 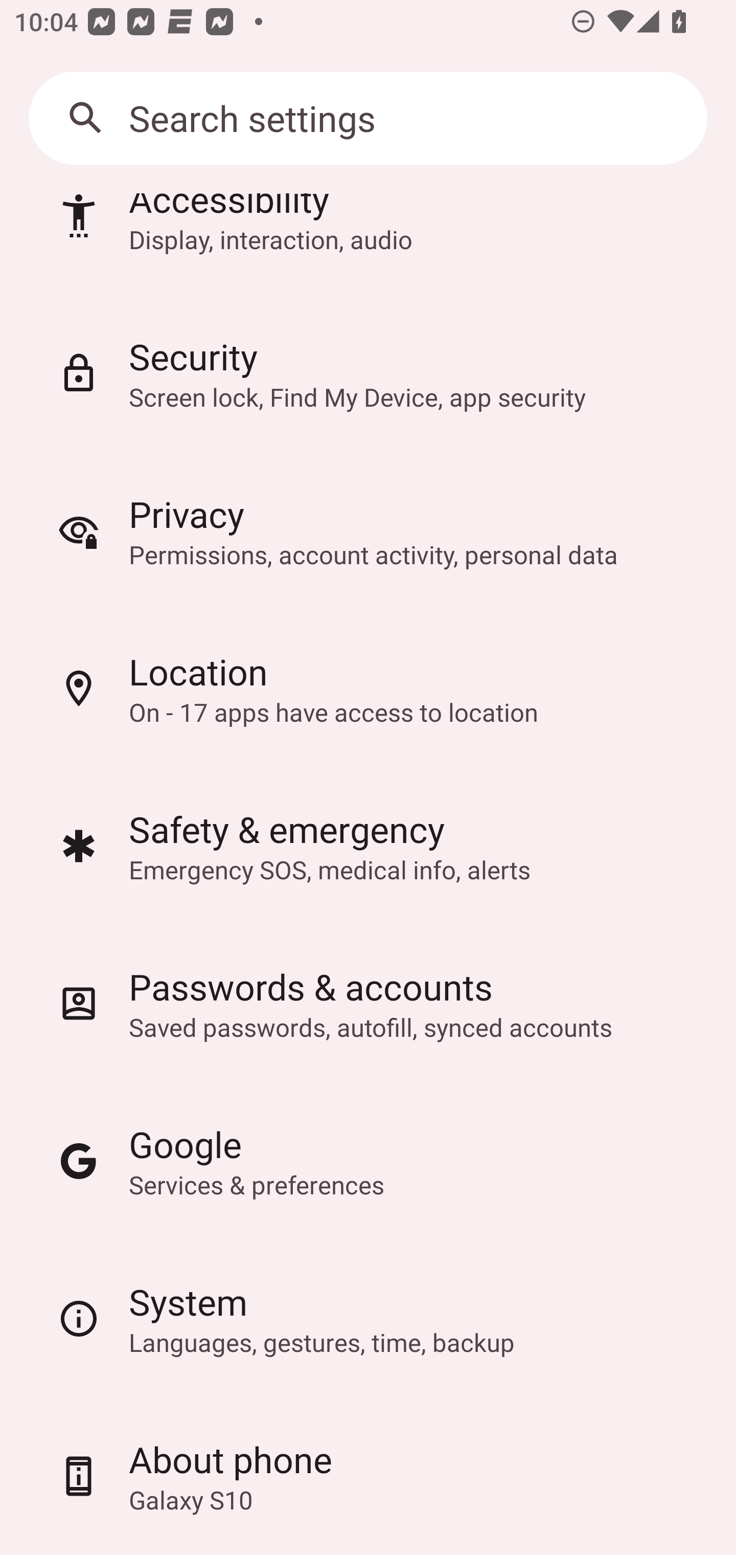 I want to click on Location On - 17 apps have access to location, so click(x=368, y=687).